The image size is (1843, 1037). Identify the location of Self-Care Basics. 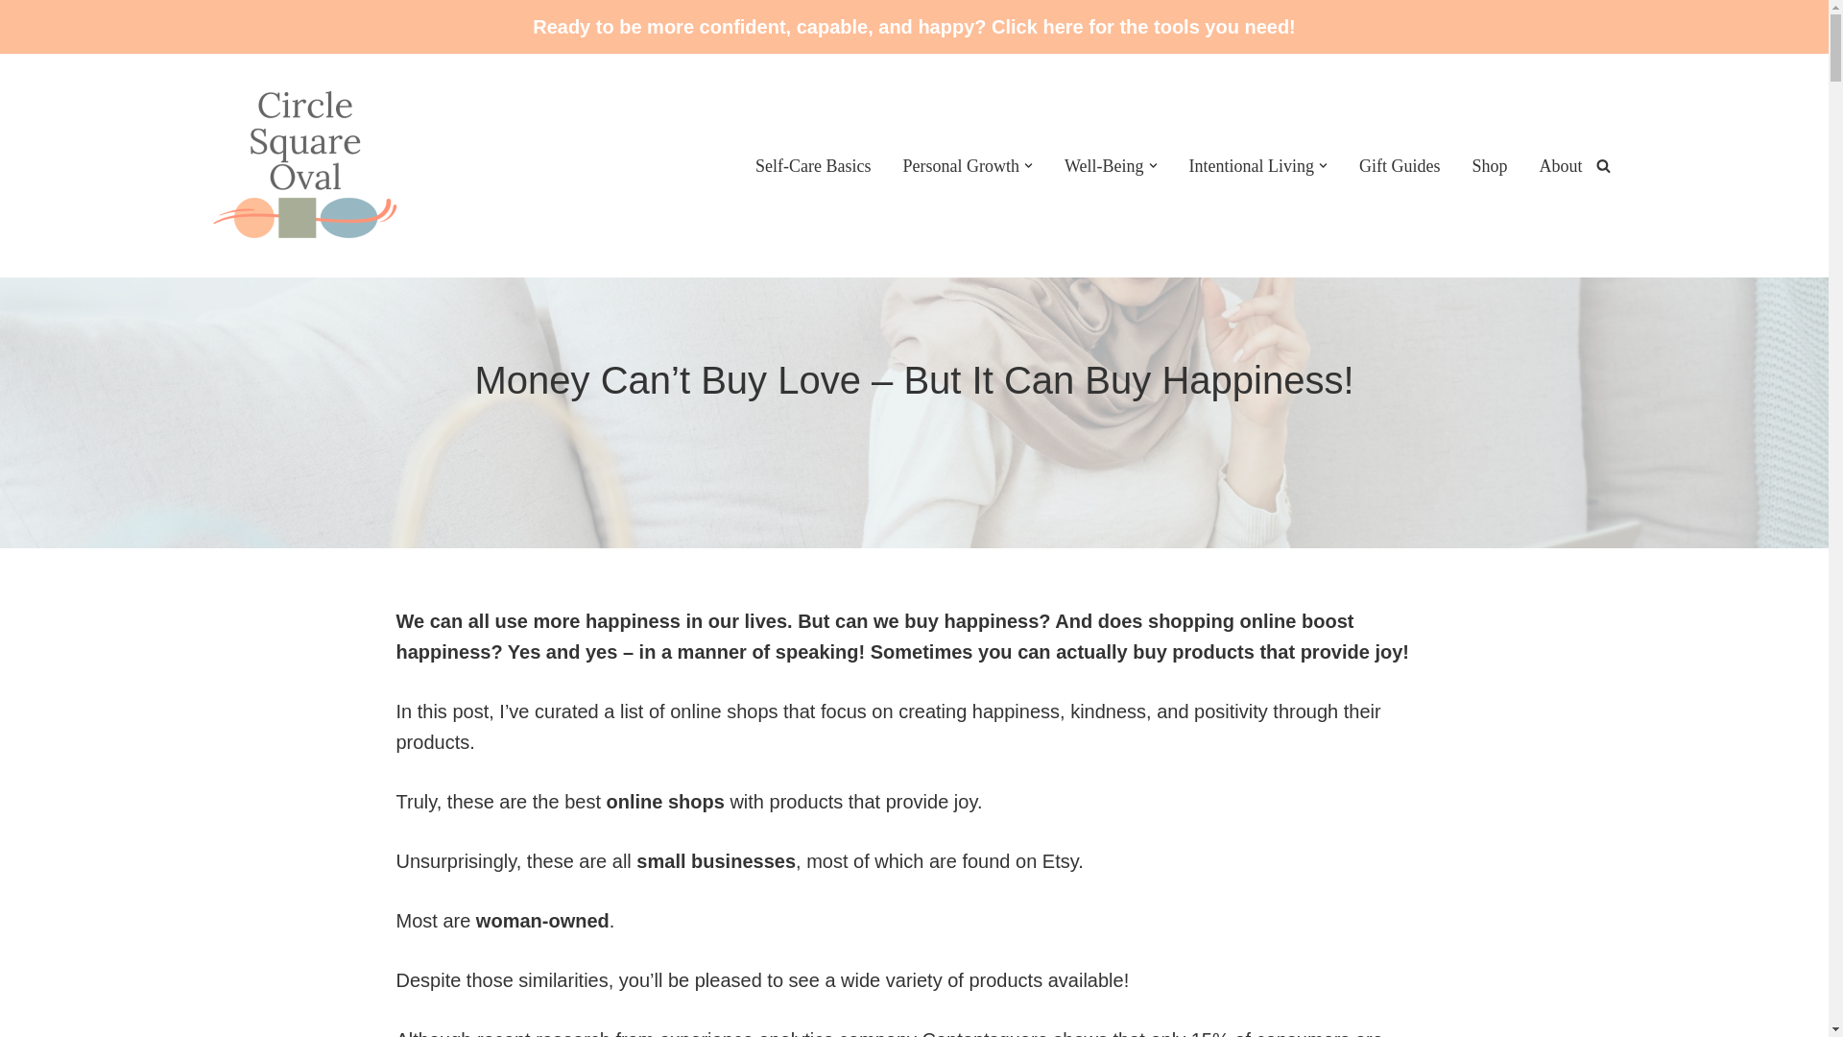
(812, 165).